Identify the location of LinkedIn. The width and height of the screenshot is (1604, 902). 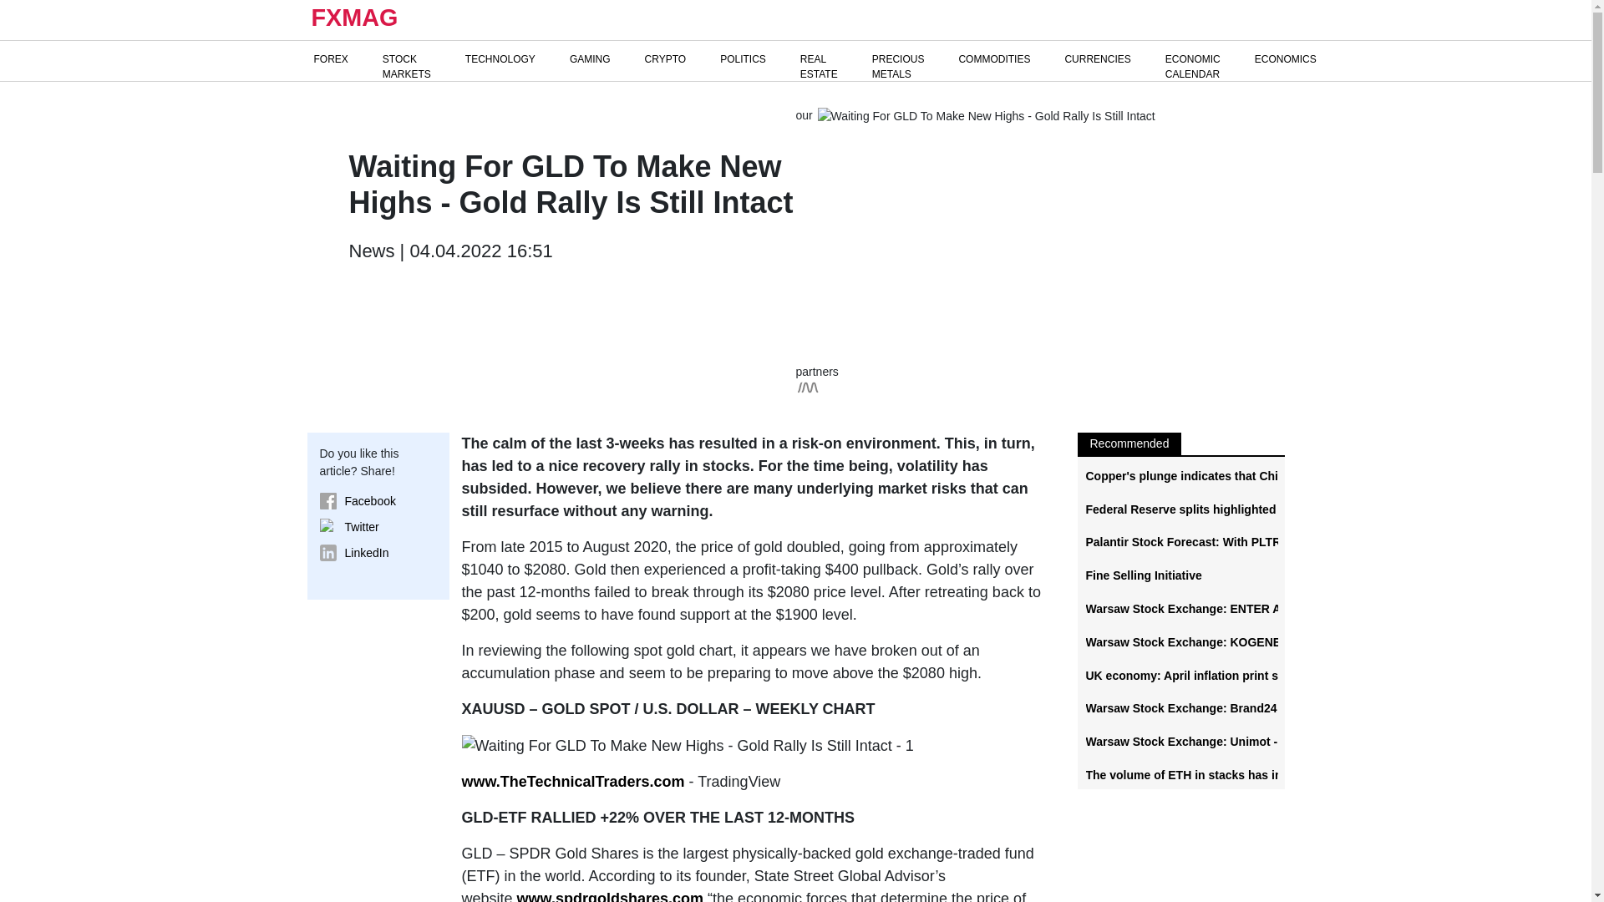
(378, 553).